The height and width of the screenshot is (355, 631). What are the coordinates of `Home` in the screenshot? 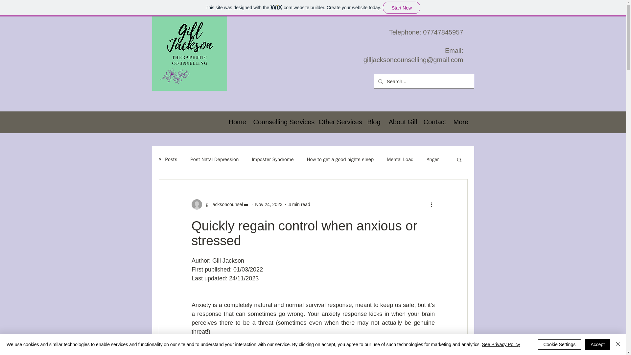 It's located at (235, 122).